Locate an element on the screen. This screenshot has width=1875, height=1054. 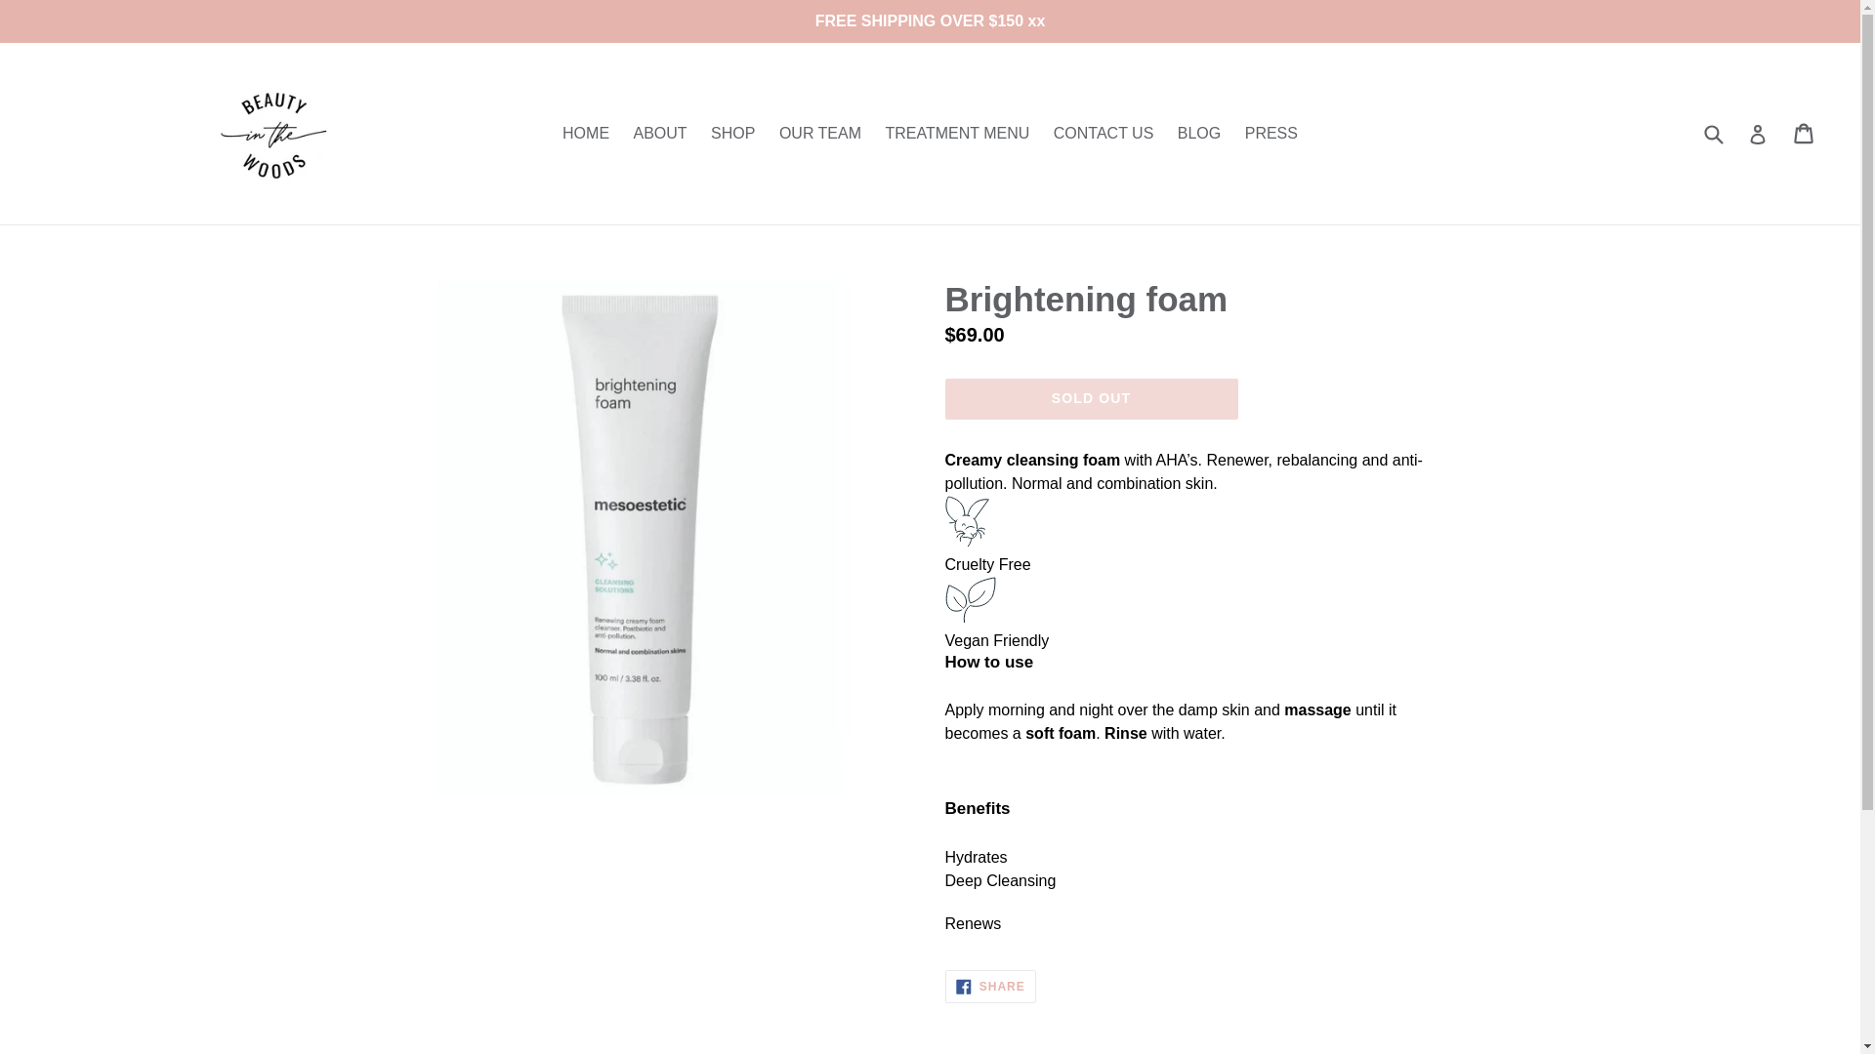
Log in is located at coordinates (1805, 133).